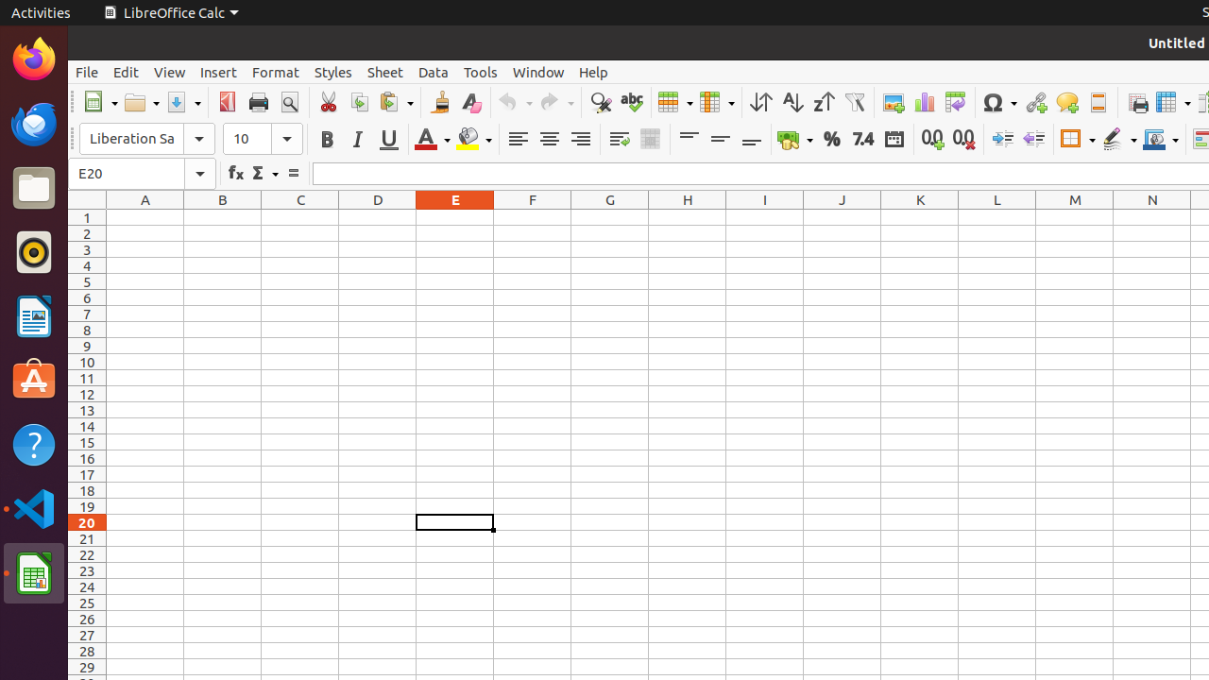 This screenshot has height=680, width=1209. What do you see at coordinates (1035, 102) in the screenshot?
I see `Hyperlink` at bounding box center [1035, 102].